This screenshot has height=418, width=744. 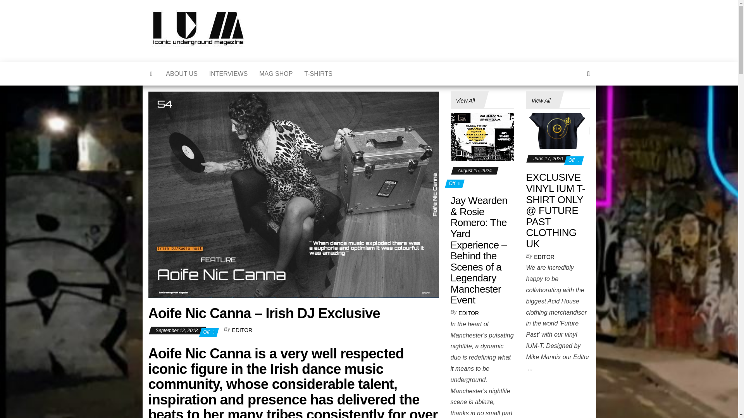 What do you see at coordinates (228, 74) in the screenshot?
I see `Interviews` at bounding box center [228, 74].